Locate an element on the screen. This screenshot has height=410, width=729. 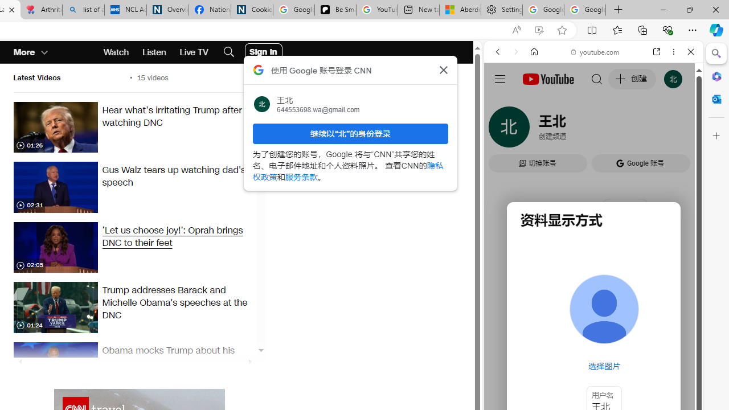
Show More Music is located at coordinates (663, 311).